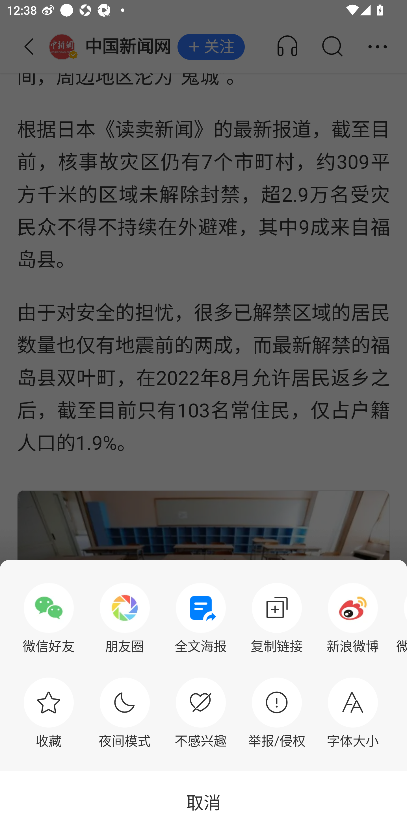 The image size is (407, 836). Describe the element at coordinates (277, 713) in the screenshot. I see ` 举报/侵权 举报/侵权` at that location.